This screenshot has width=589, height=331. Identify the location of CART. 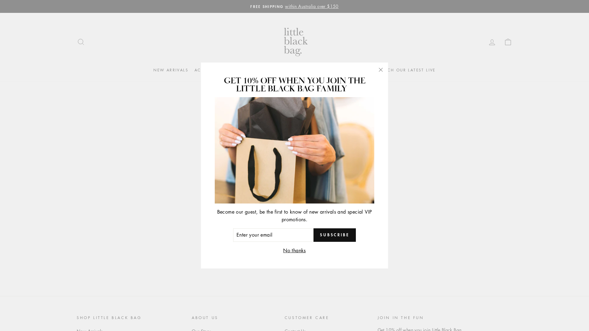
(508, 42).